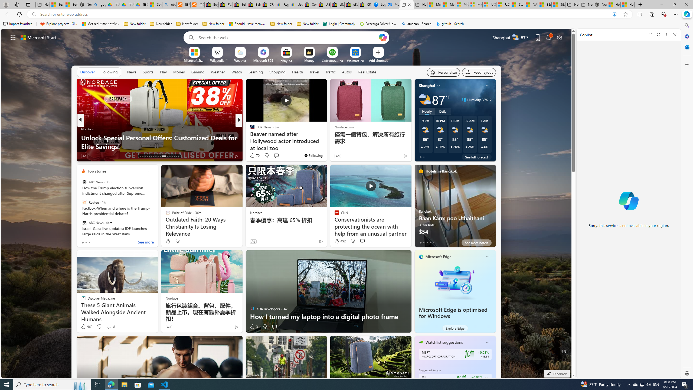  What do you see at coordinates (326, 146) in the screenshot?
I see `2 hours of Extreme Shark Encounters` at bounding box center [326, 146].